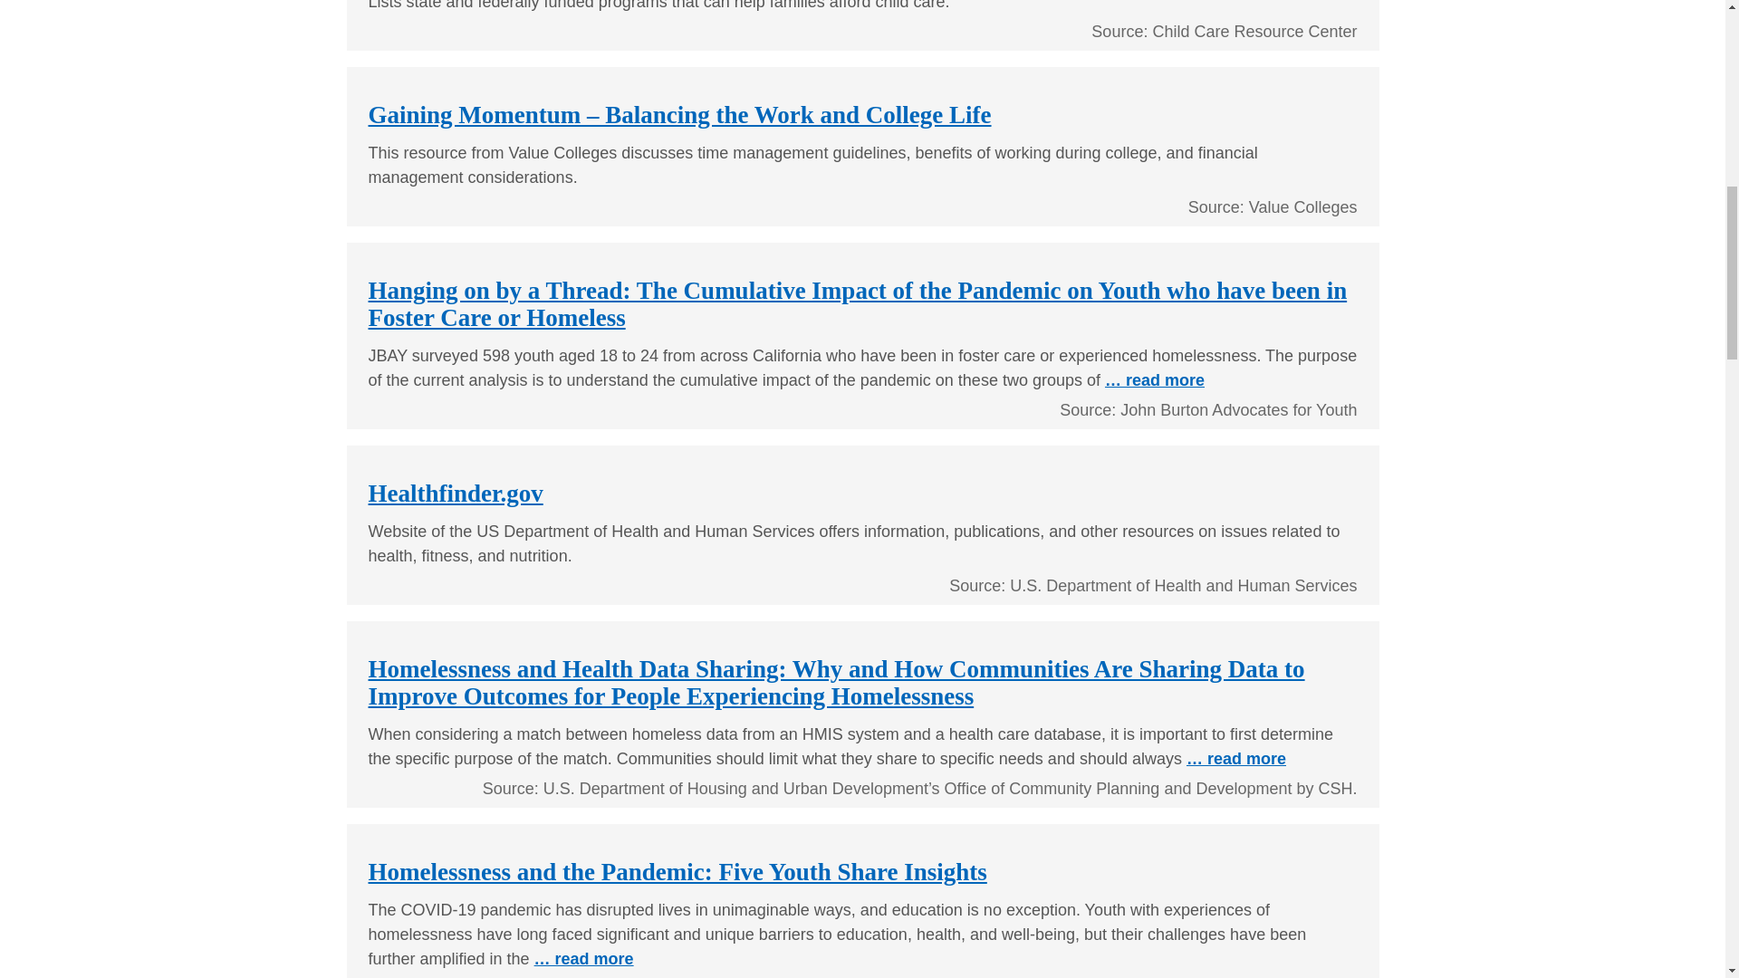 Image resolution: width=1739 pixels, height=978 pixels. What do you see at coordinates (455, 494) in the screenshot?
I see `Healthfinder.gov` at bounding box center [455, 494].